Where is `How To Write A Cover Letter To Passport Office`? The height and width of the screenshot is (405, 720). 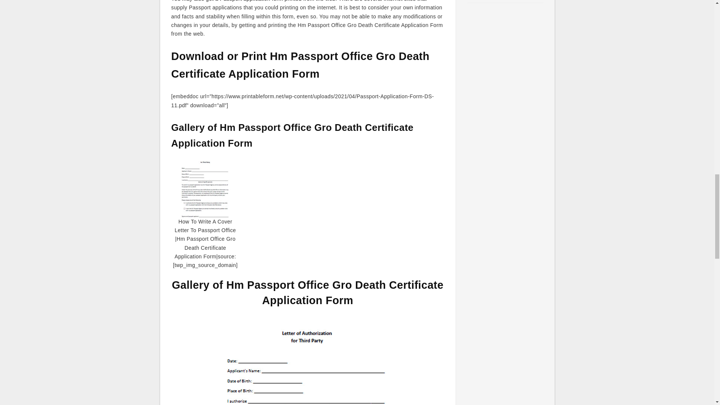 How To Write A Cover Letter To Passport Office is located at coordinates (307, 361).